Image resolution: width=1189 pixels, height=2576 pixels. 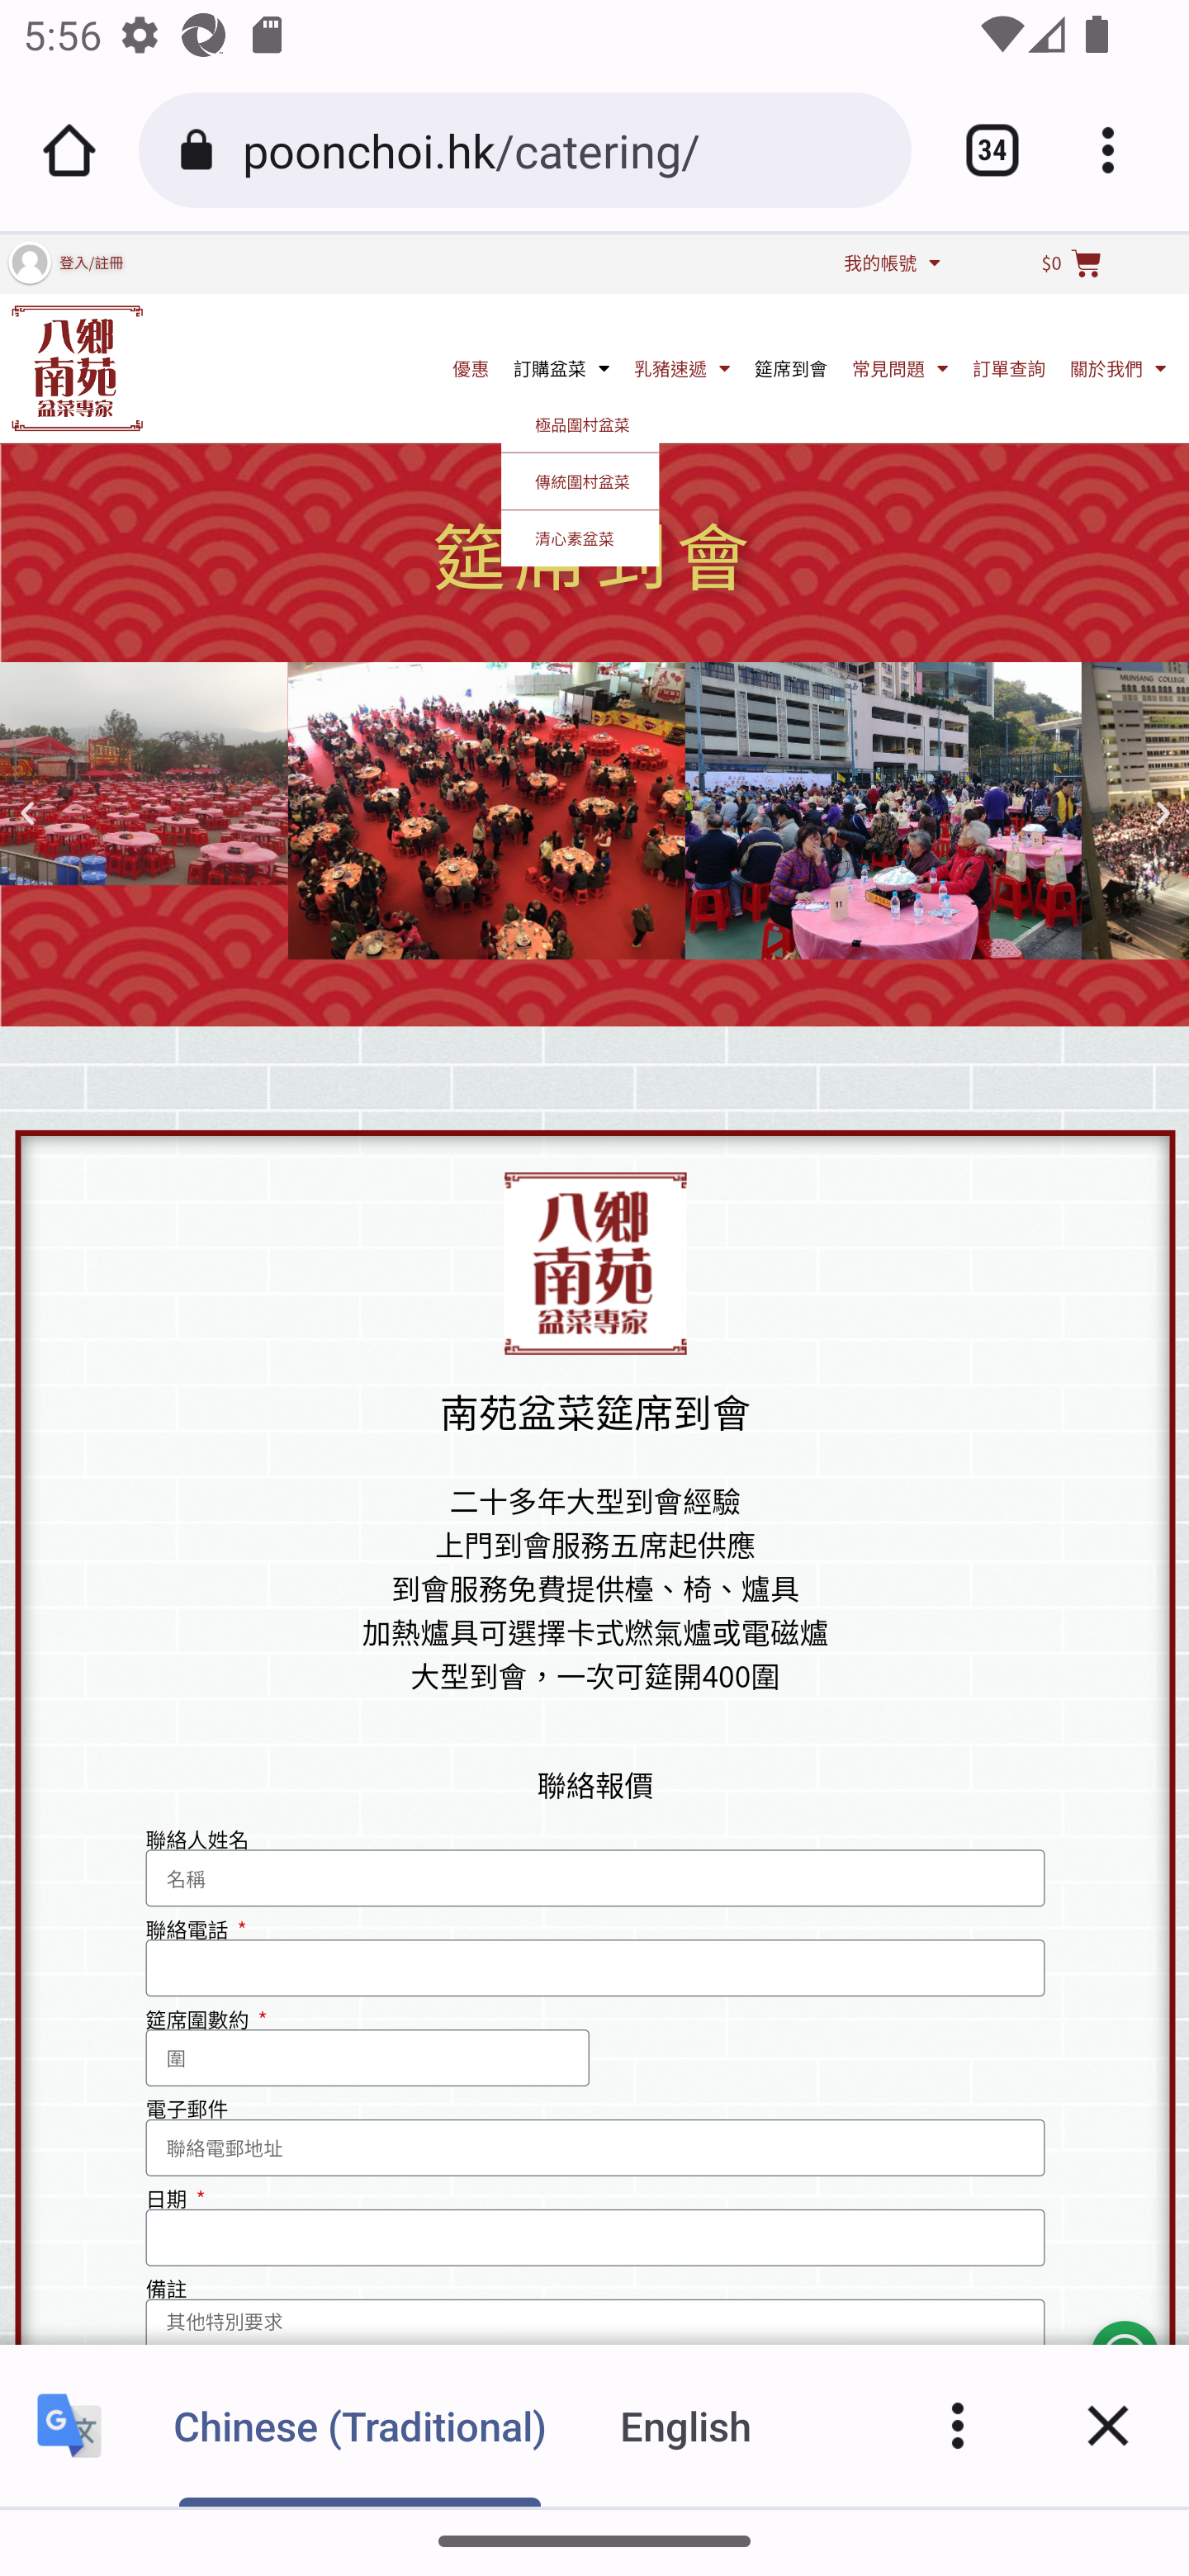 I want to click on 傳統圍村盆菜, so click(x=580, y=481).